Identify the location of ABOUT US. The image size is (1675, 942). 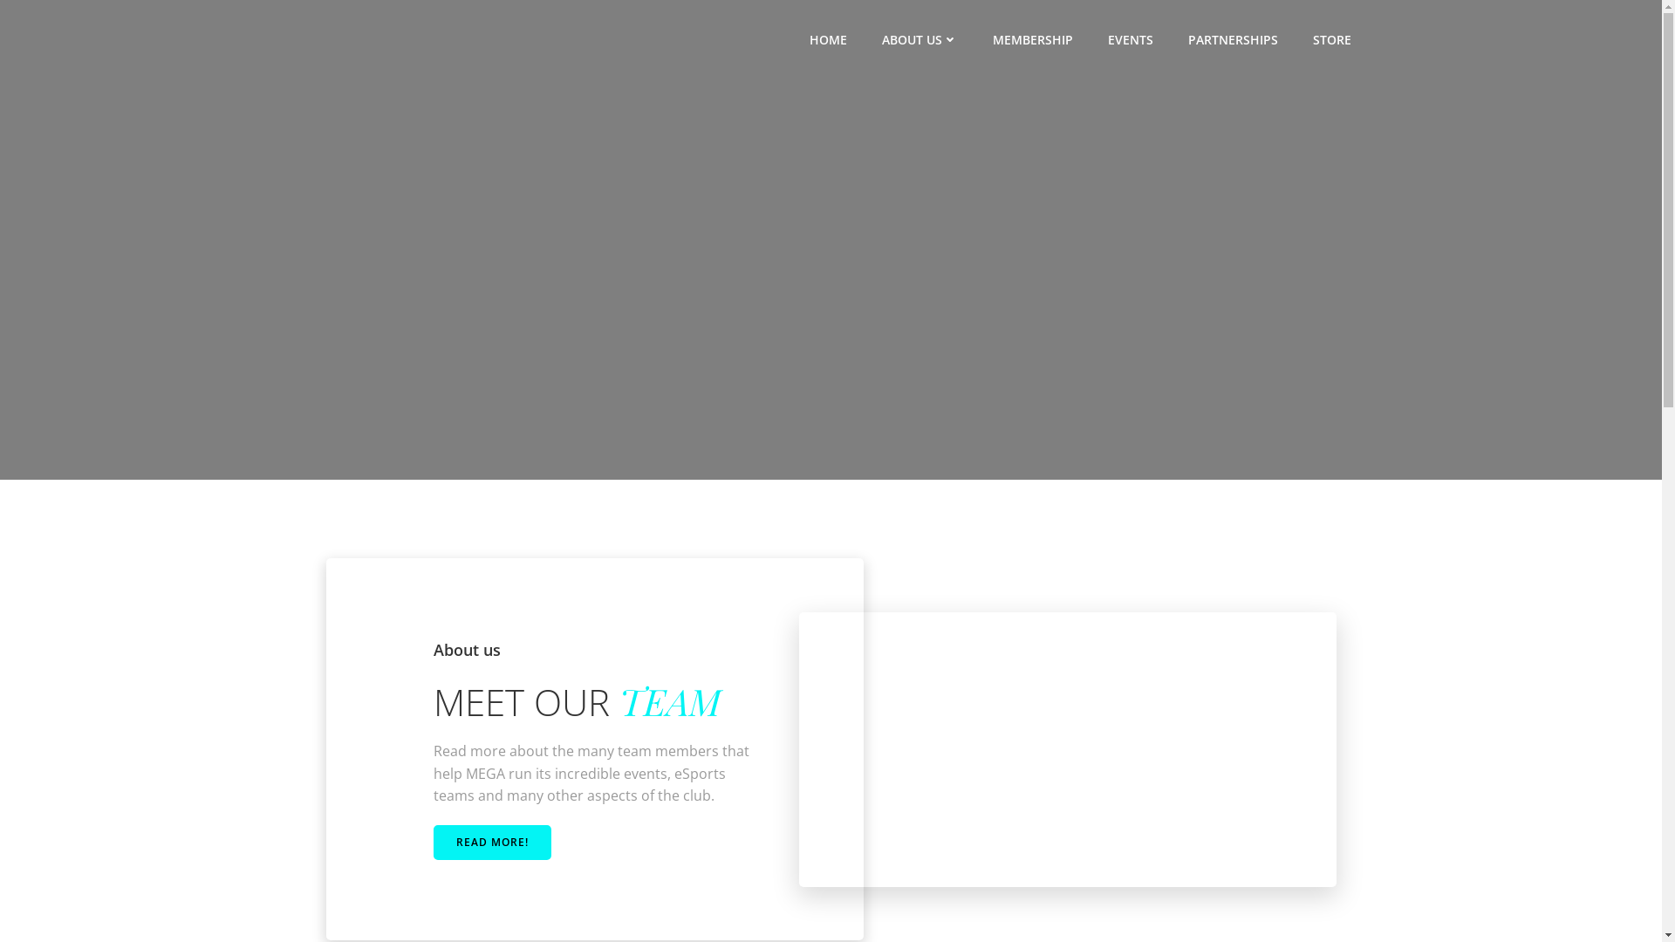
(919, 38).